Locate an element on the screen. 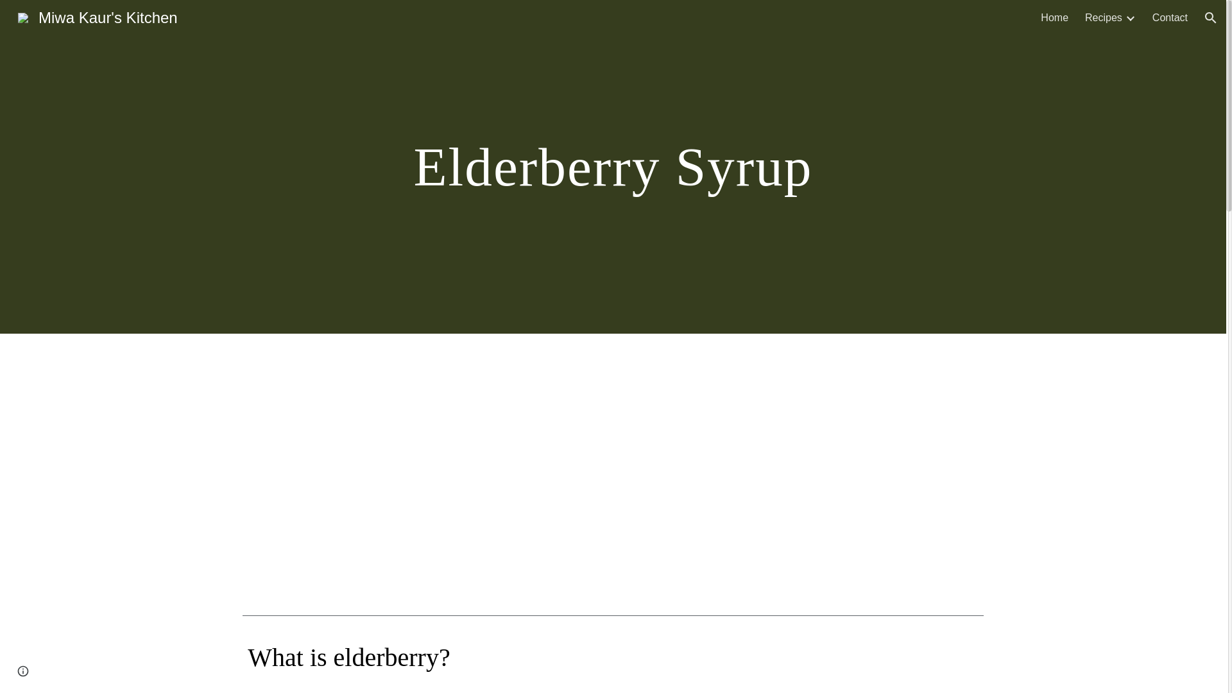  Home is located at coordinates (1054, 18).